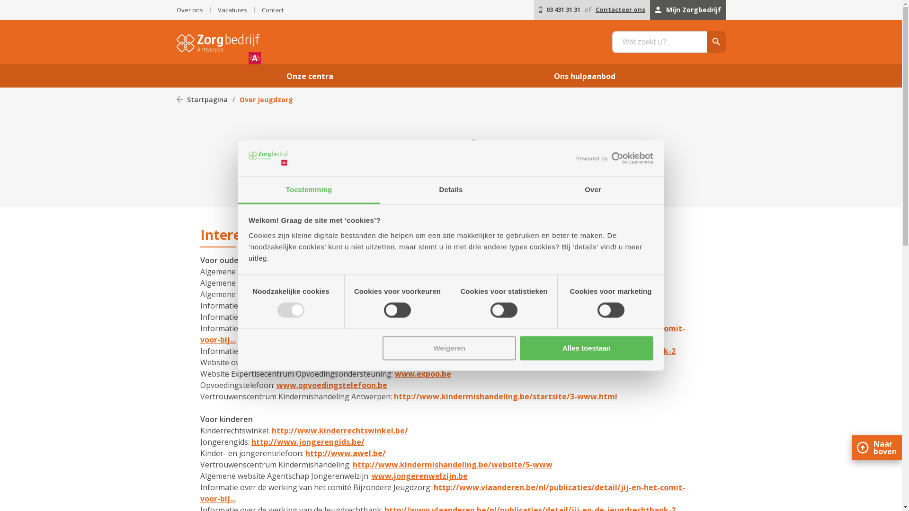 The height and width of the screenshot is (511, 909). What do you see at coordinates (419, 294) in the screenshot?
I see `www.jongerenwelzijn.be` at bounding box center [419, 294].